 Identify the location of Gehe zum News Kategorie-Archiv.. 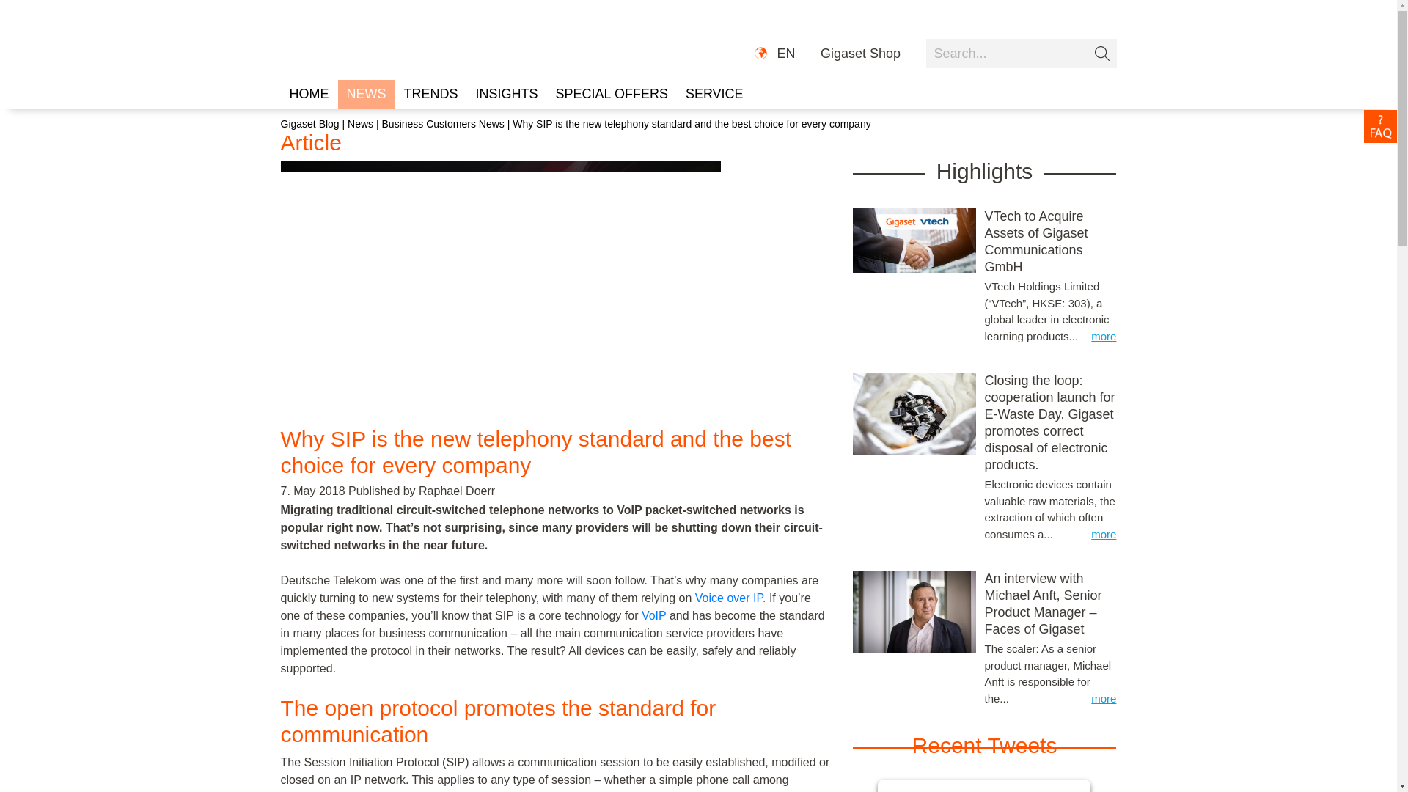
(360, 123).